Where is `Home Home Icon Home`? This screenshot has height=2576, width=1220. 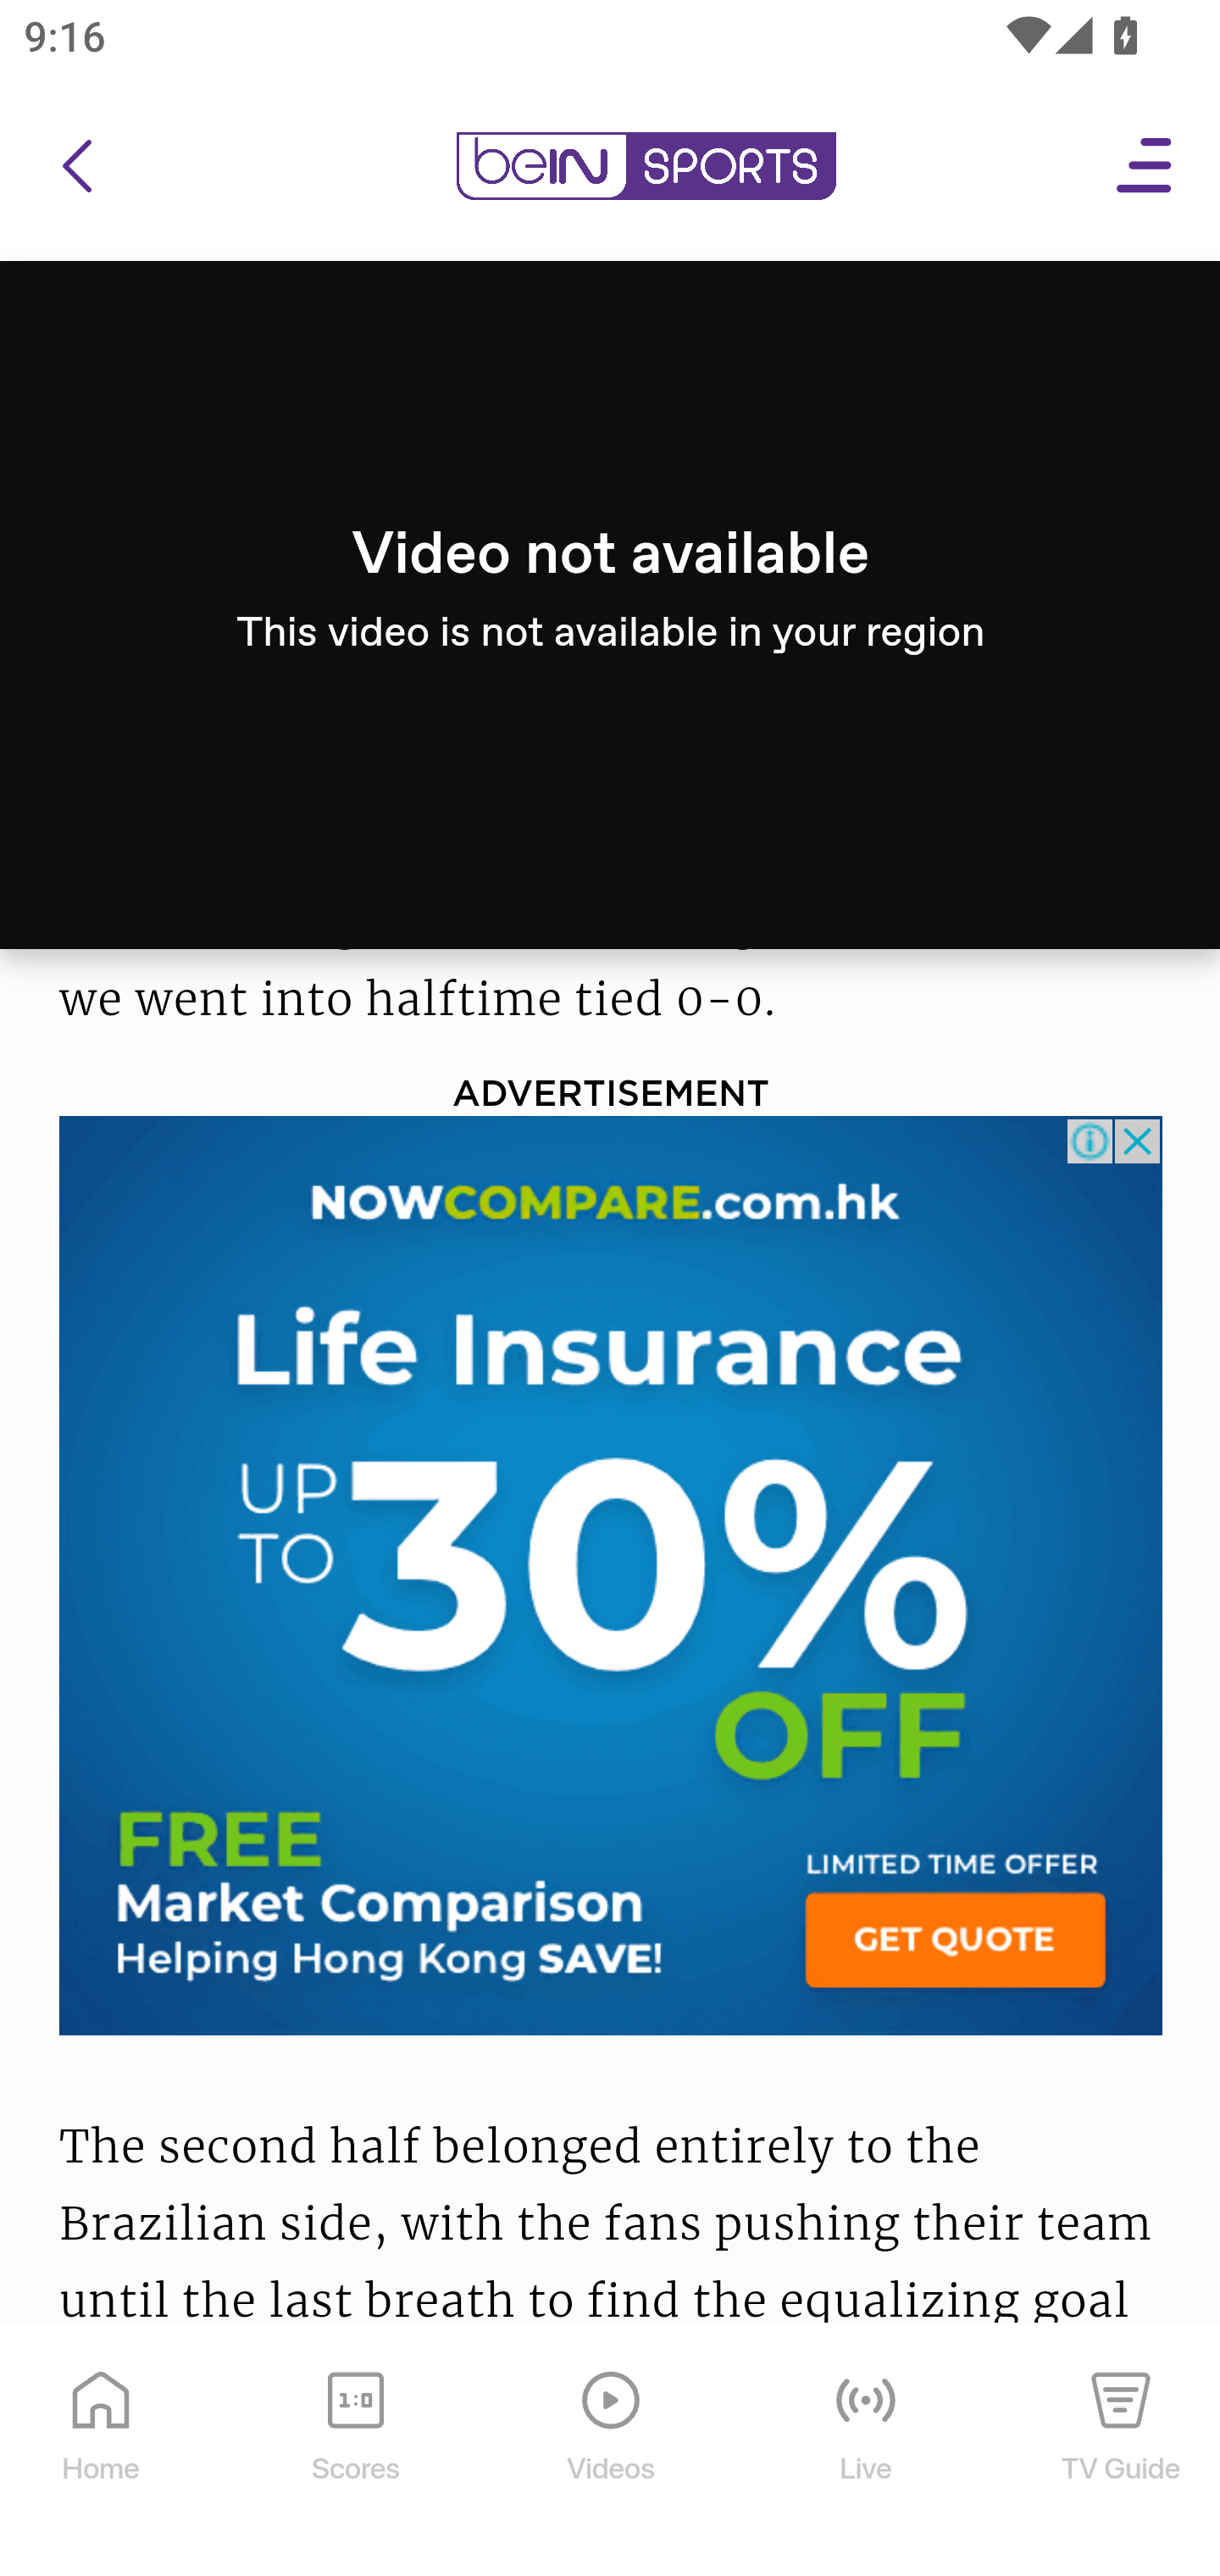
Home Home Icon Home is located at coordinates (102, 2451).